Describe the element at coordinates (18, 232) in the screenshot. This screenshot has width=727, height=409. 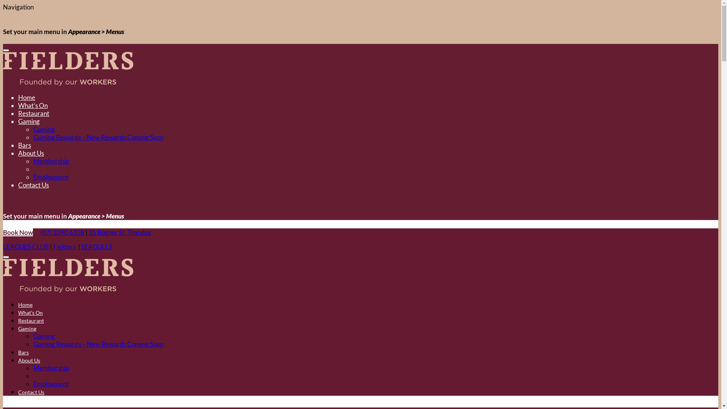
I see `Book Now` at that location.